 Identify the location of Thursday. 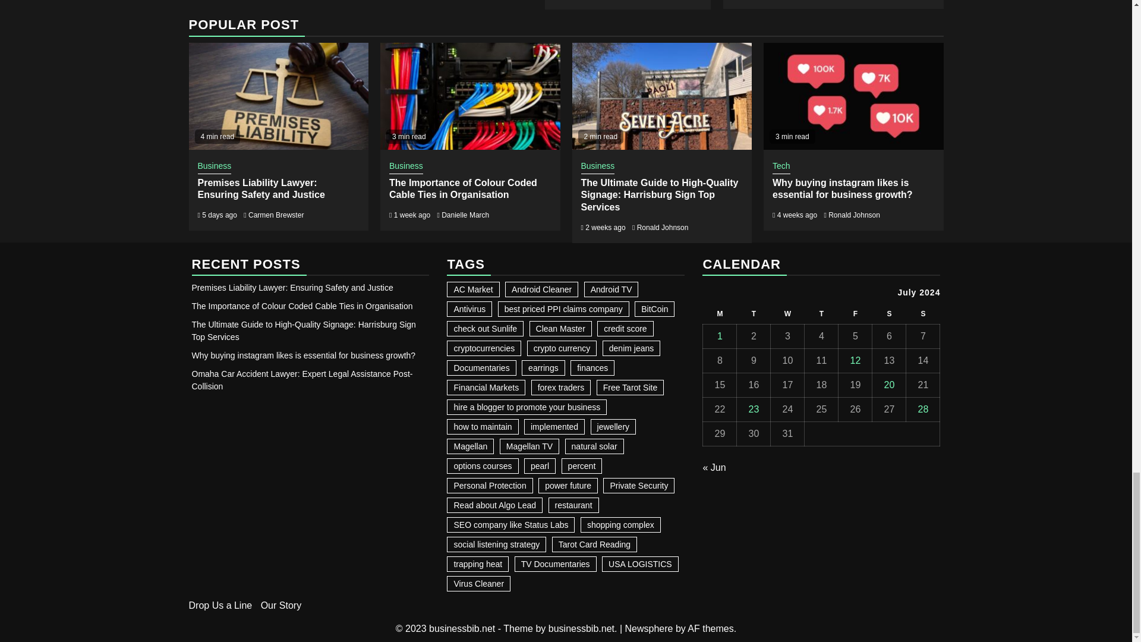
(821, 314).